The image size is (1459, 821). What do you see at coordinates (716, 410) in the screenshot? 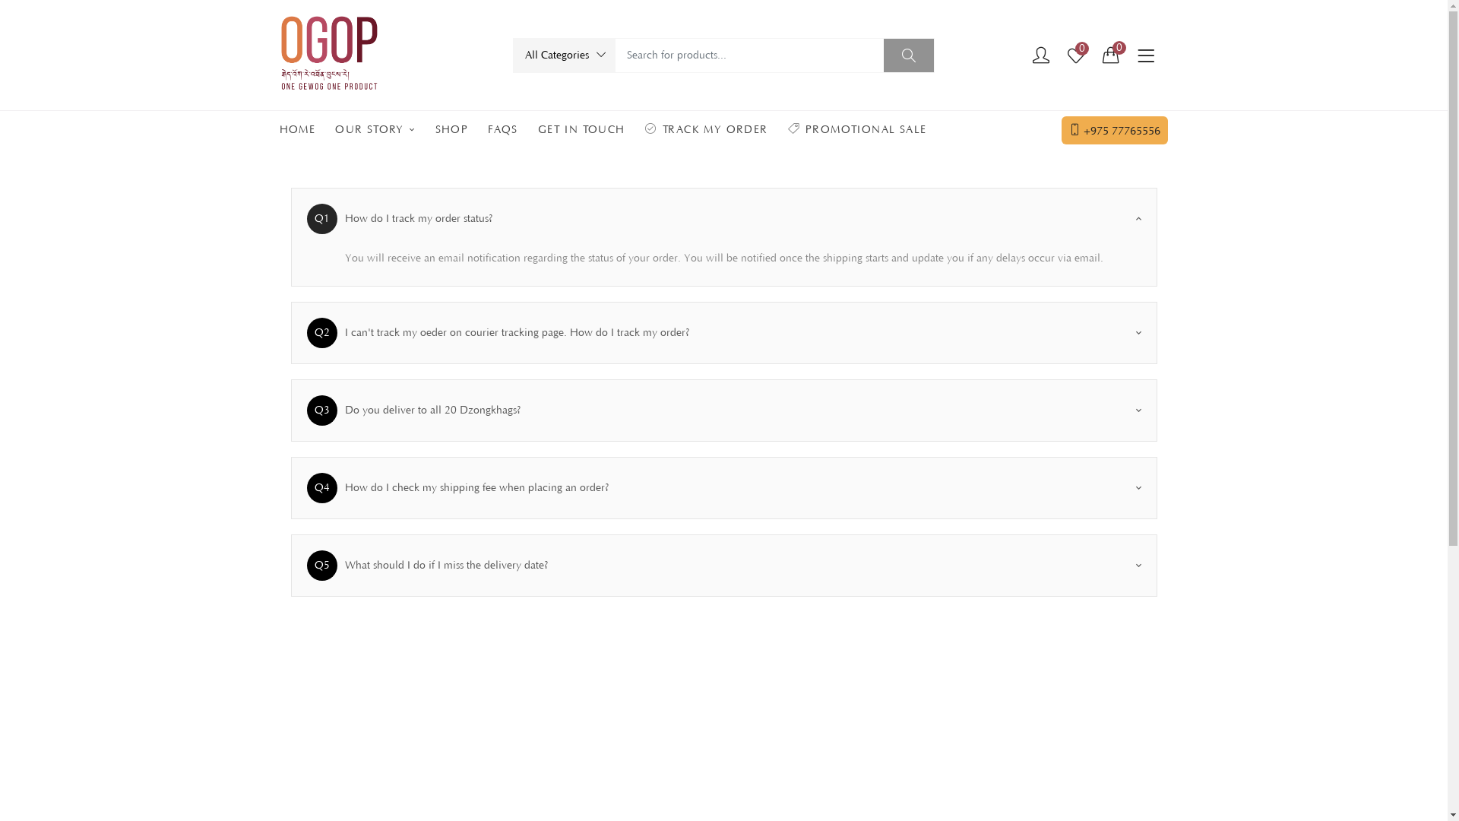
I see `Q3
Do you deliver to all 20 Dzongkhags?` at bounding box center [716, 410].